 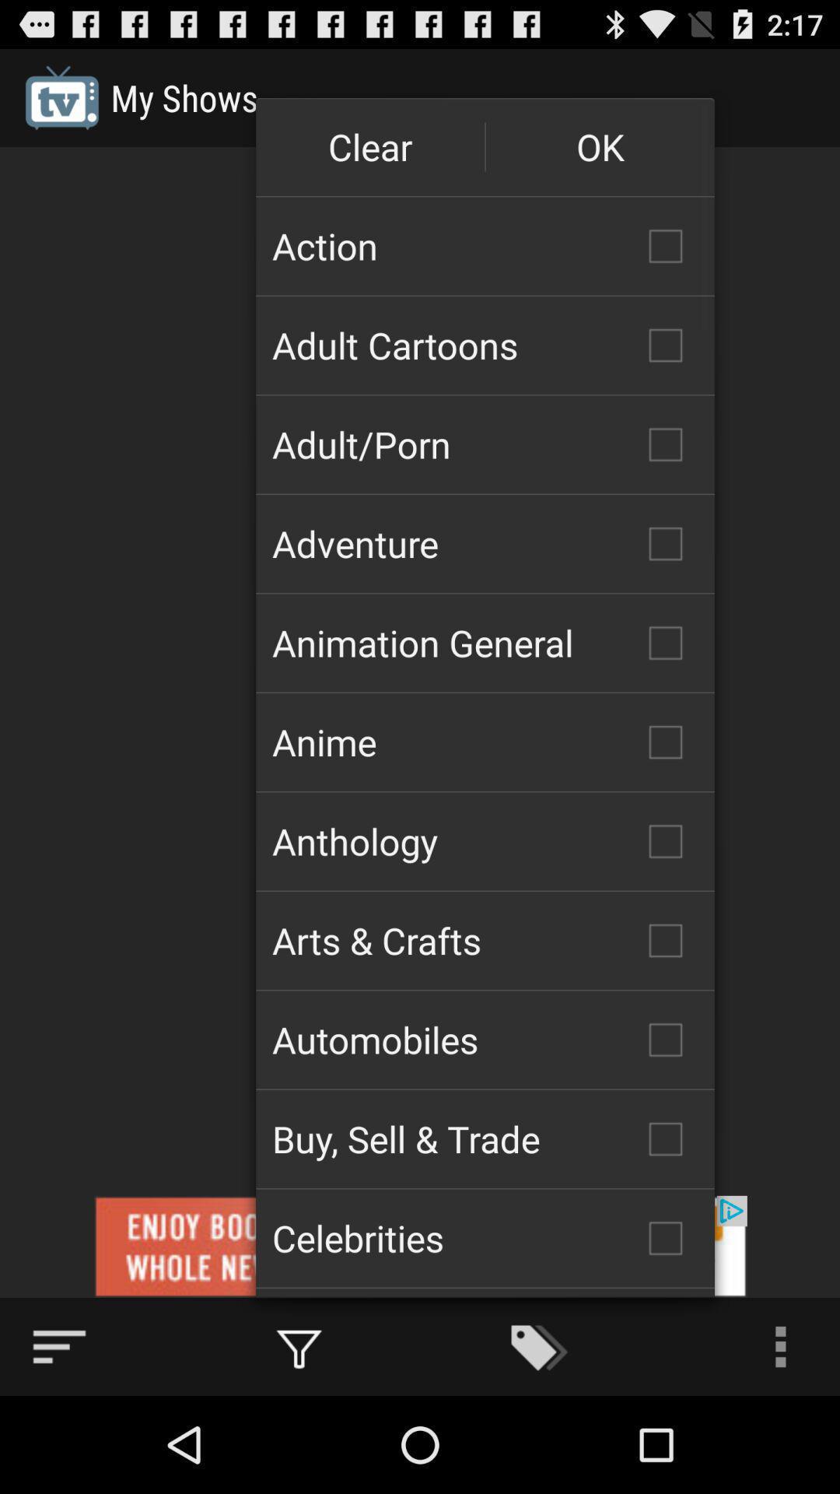 I want to click on choose button next to the ok icon, so click(x=370, y=146).